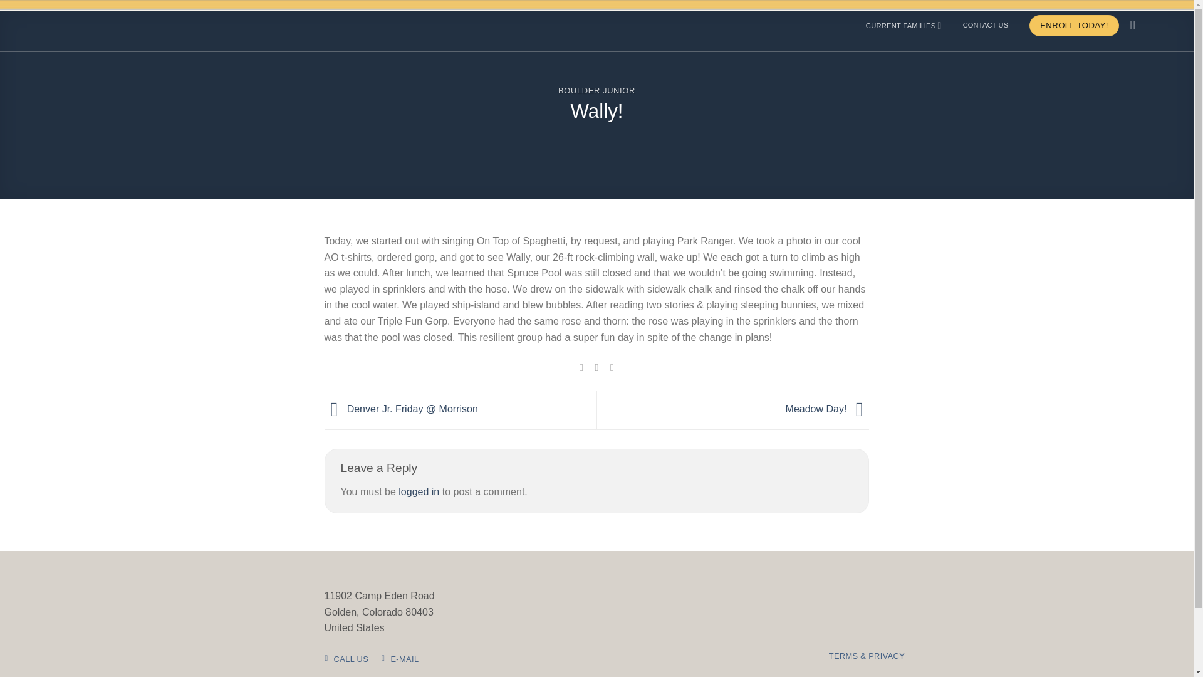  Describe the element at coordinates (986, 25) in the screenshot. I see `CONTACT US` at that location.